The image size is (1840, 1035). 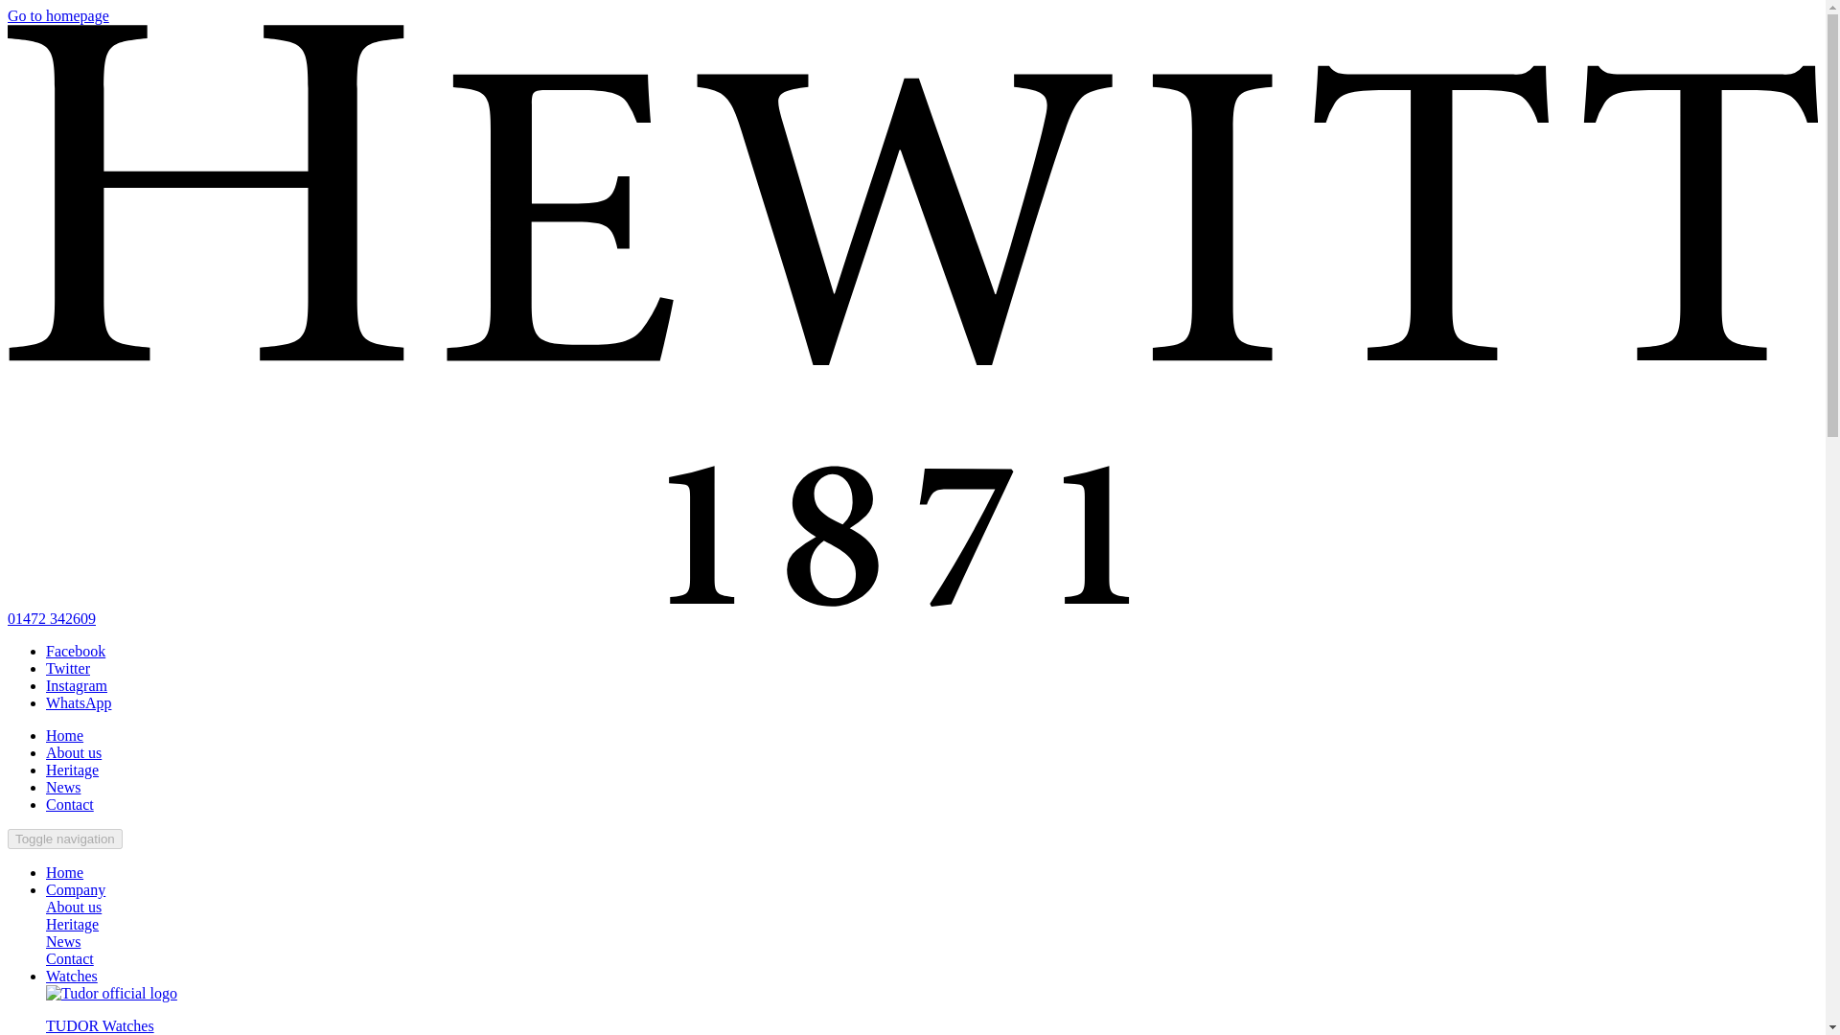 What do you see at coordinates (79, 701) in the screenshot?
I see `Speak to us on WhatsApp` at bounding box center [79, 701].